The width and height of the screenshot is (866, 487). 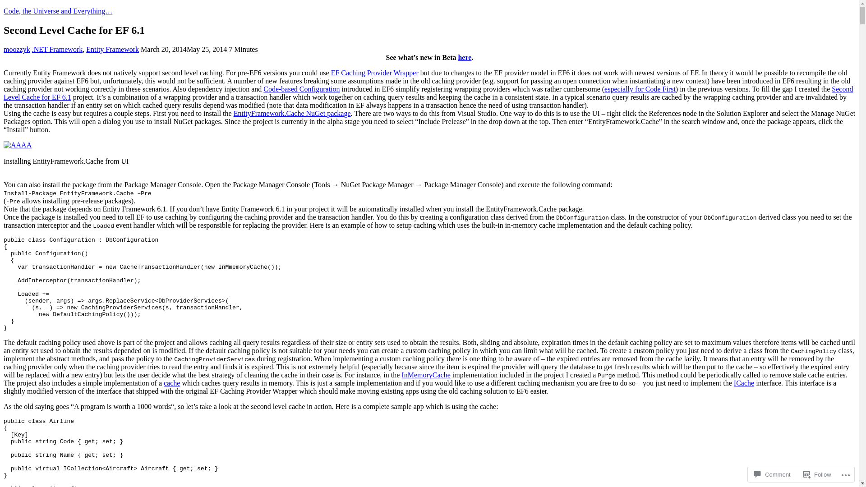 What do you see at coordinates (744, 383) in the screenshot?
I see `ICache` at bounding box center [744, 383].